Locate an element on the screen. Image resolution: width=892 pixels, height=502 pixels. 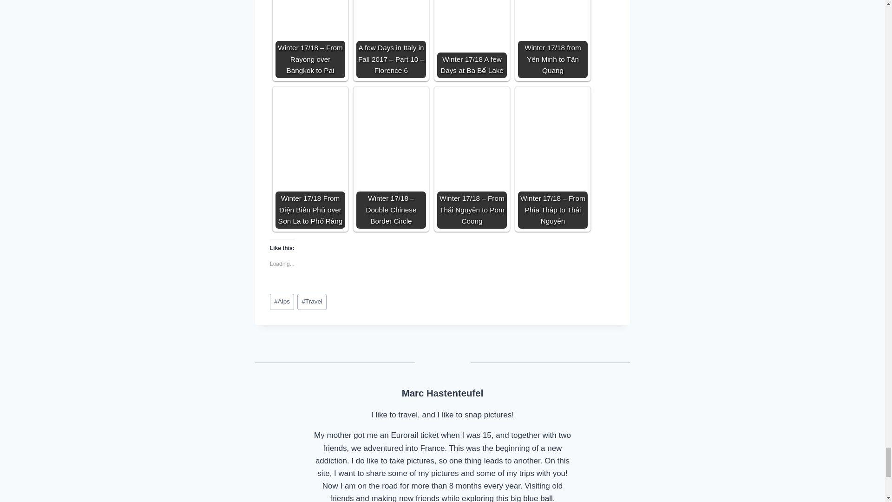
Marc Hastenteufel is located at coordinates (442, 393).